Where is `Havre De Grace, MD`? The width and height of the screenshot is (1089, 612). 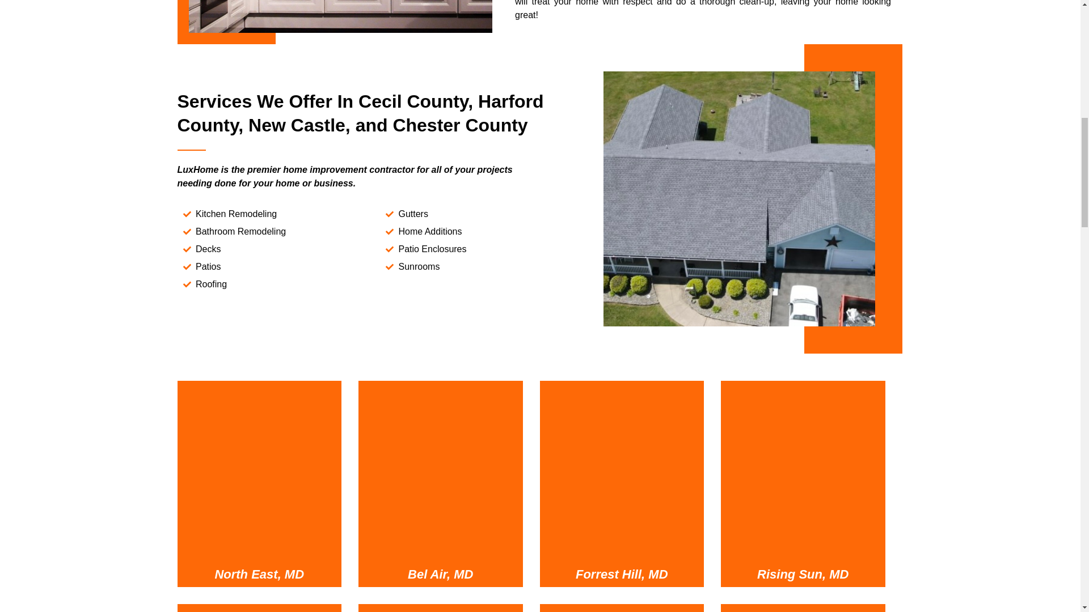
Havre De Grace, MD is located at coordinates (803, 611).